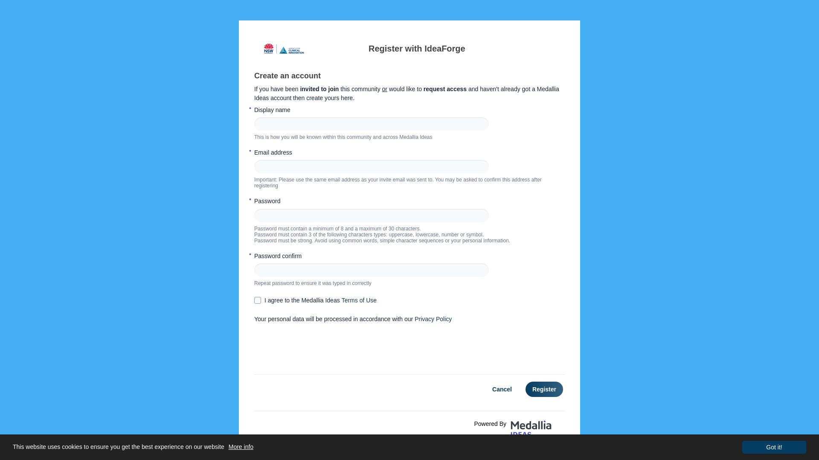 The height and width of the screenshot is (460, 819). What do you see at coordinates (774, 447) in the screenshot?
I see `Got it!` at bounding box center [774, 447].